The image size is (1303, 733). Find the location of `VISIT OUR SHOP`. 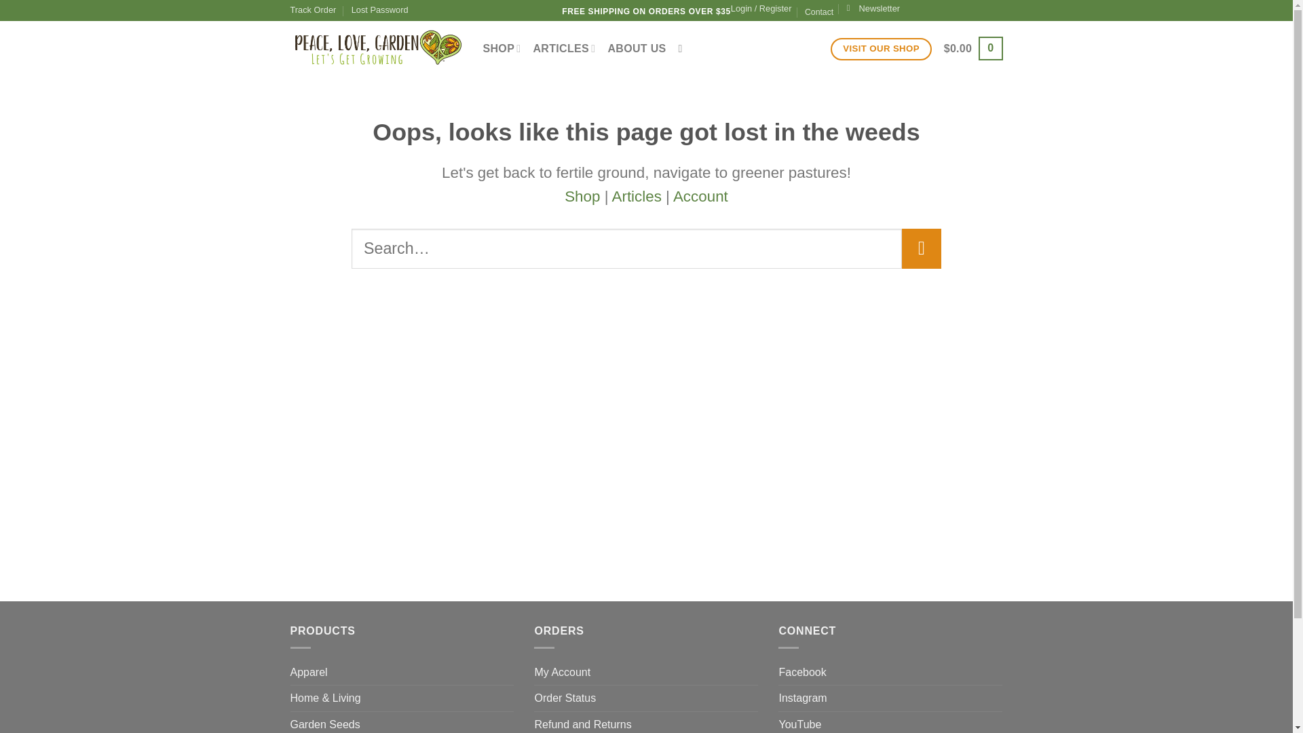

VISIT OUR SHOP is located at coordinates (881, 49).